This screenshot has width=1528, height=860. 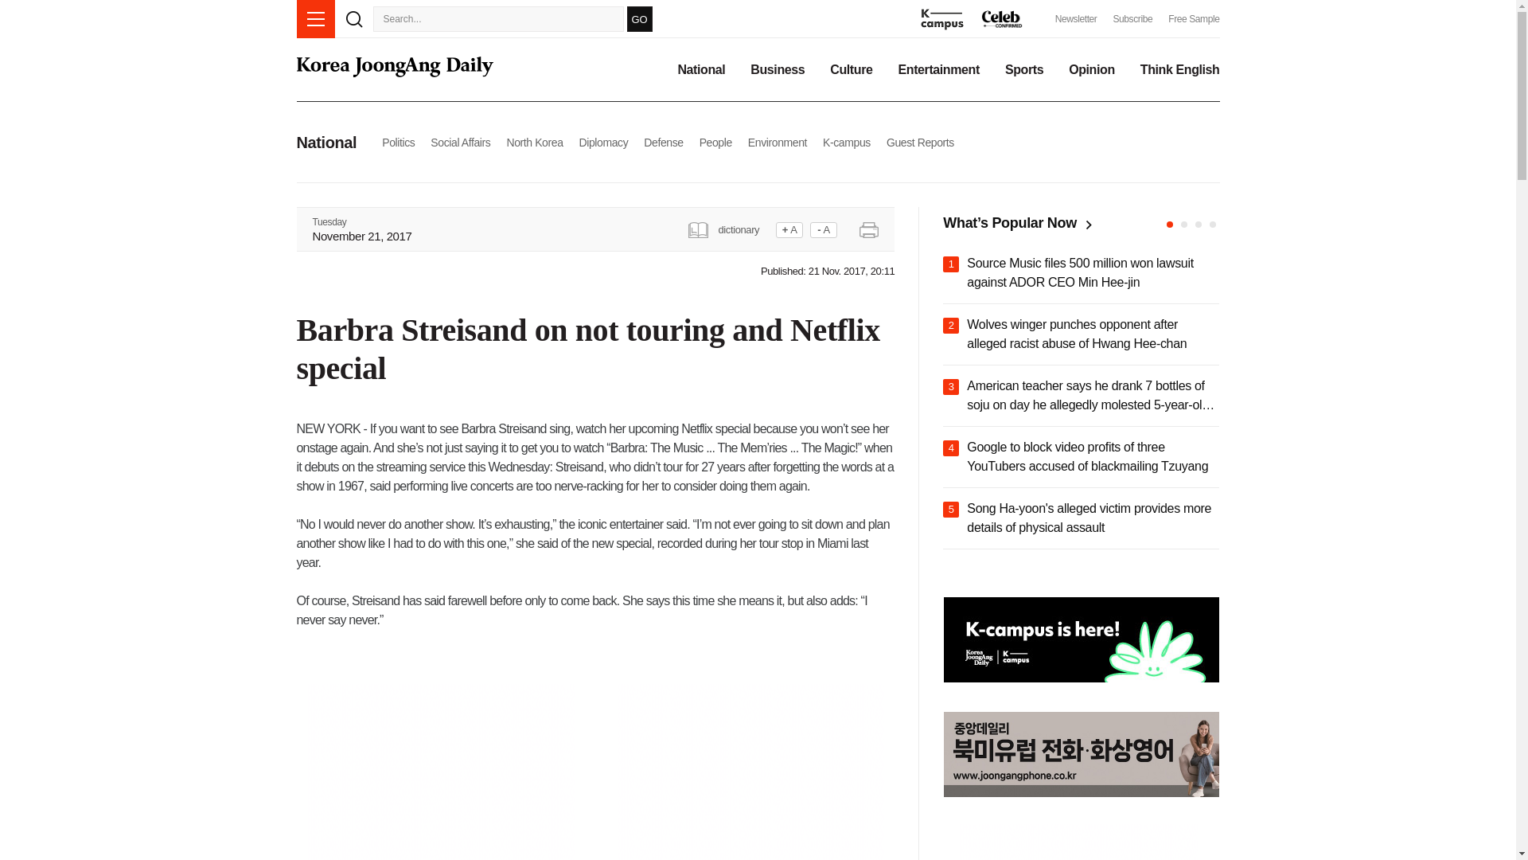 I want to click on GO, so click(x=639, y=18).